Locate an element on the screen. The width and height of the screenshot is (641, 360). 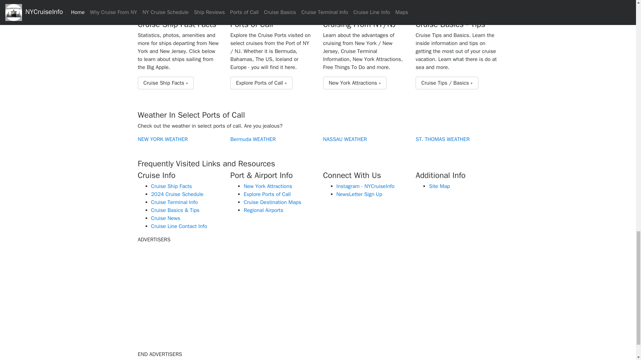
Advertisement is located at coordinates (317, 296).